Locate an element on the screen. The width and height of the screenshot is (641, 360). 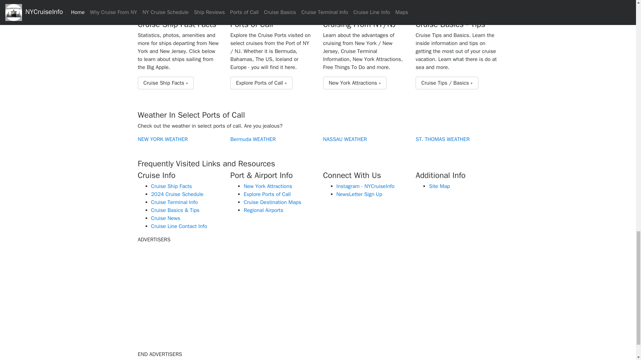
Advertisement is located at coordinates (317, 296).